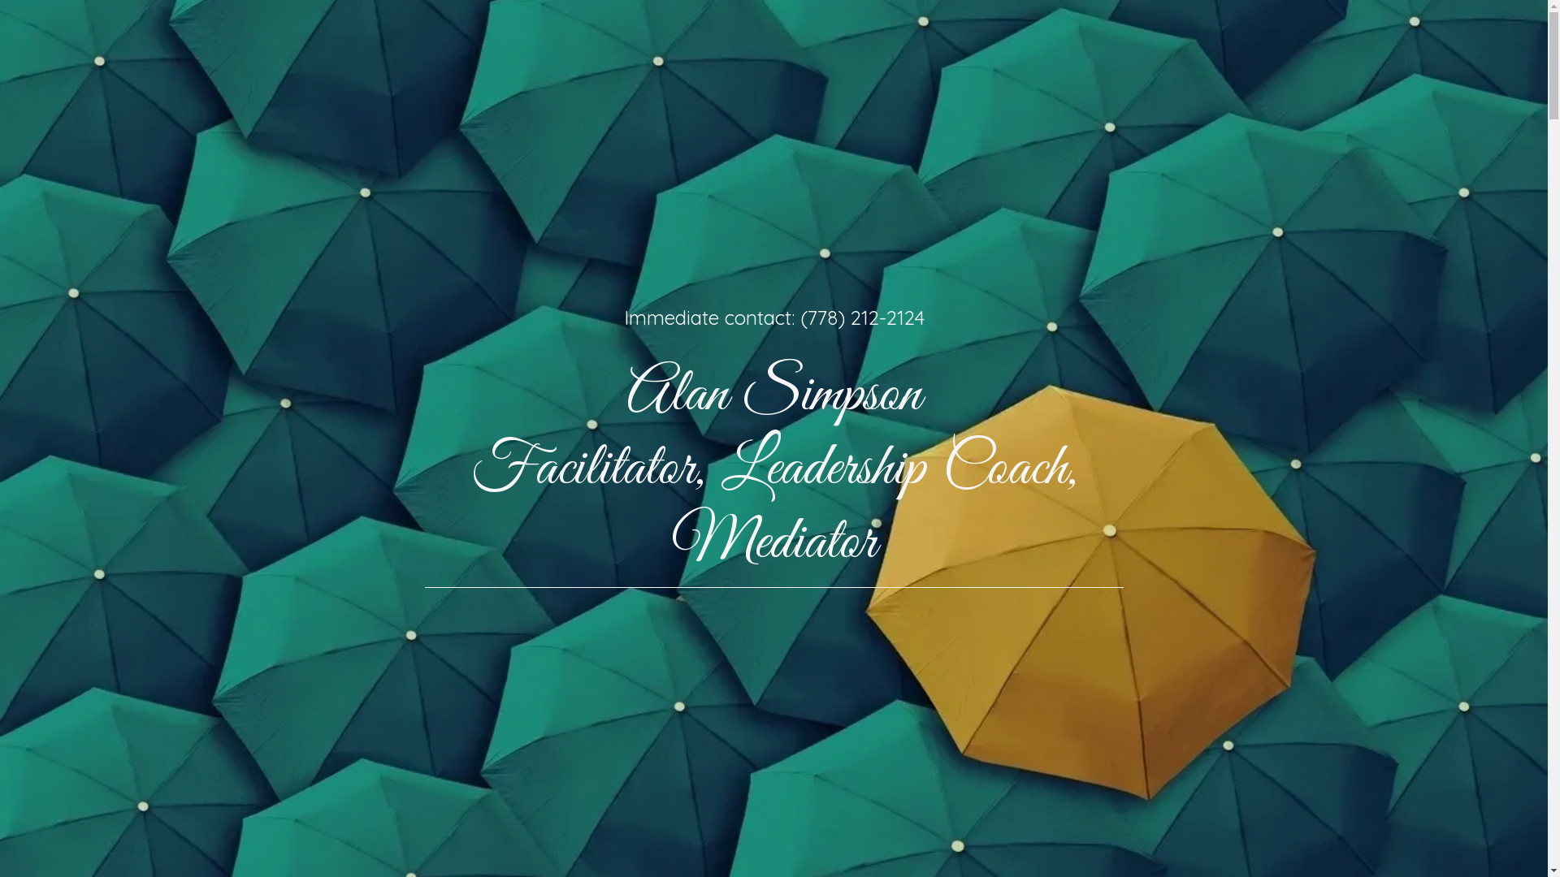 Image resolution: width=1560 pixels, height=877 pixels. What do you see at coordinates (861, 318) in the screenshot?
I see `(778) 212-2124` at bounding box center [861, 318].